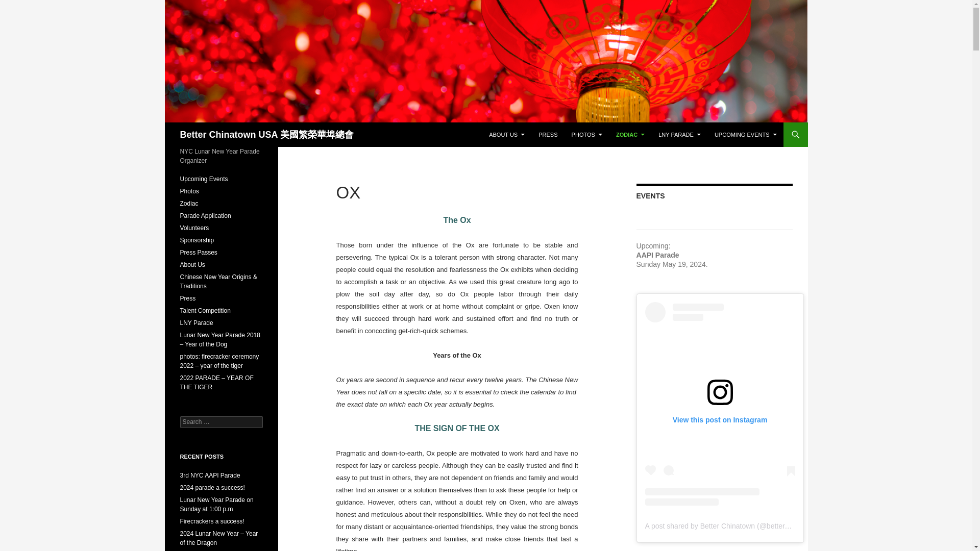 The height and width of the screenshot is (551, 980). What do you see at coordinates (194, 228) in the screenshot?
I see `Volunteers` at bounding box center [194, 228].